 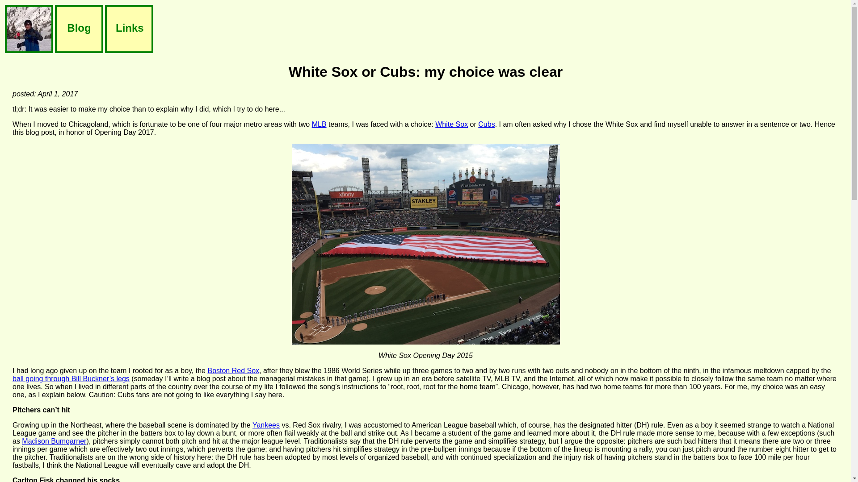 What do you see at coordinates (233, 370) in the screenshot?
I see `Boston Red Sox` at bounding box center [233, 370].